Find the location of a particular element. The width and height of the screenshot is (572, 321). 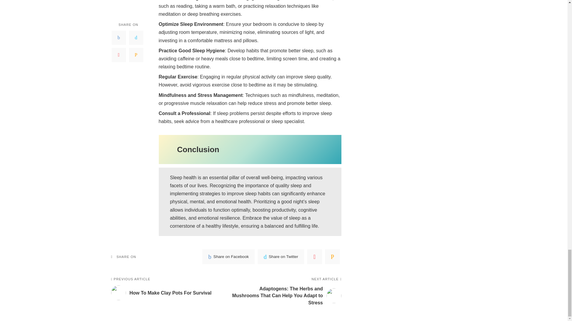

Share on Twitter is located at coordinates (281, 257).